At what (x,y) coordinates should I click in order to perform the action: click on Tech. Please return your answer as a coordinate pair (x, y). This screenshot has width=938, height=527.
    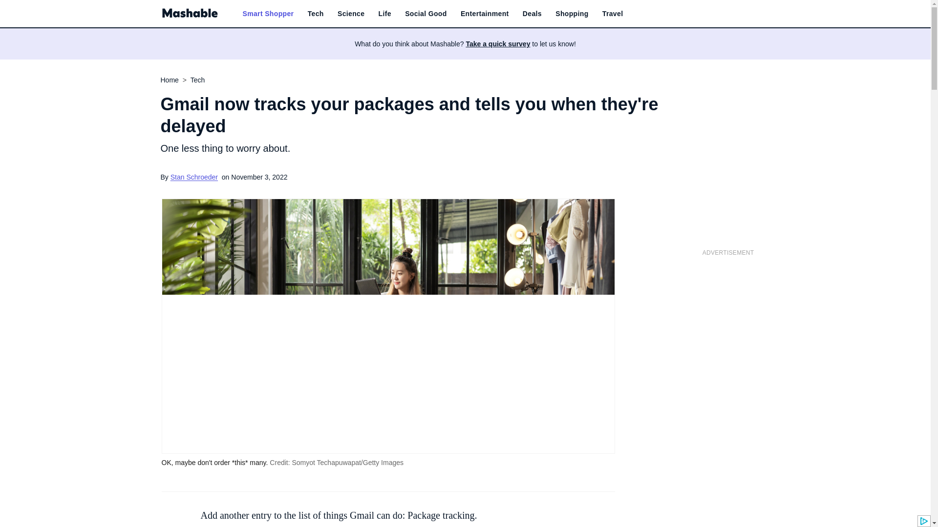
    Looking at the image, I should click on (316, 14).